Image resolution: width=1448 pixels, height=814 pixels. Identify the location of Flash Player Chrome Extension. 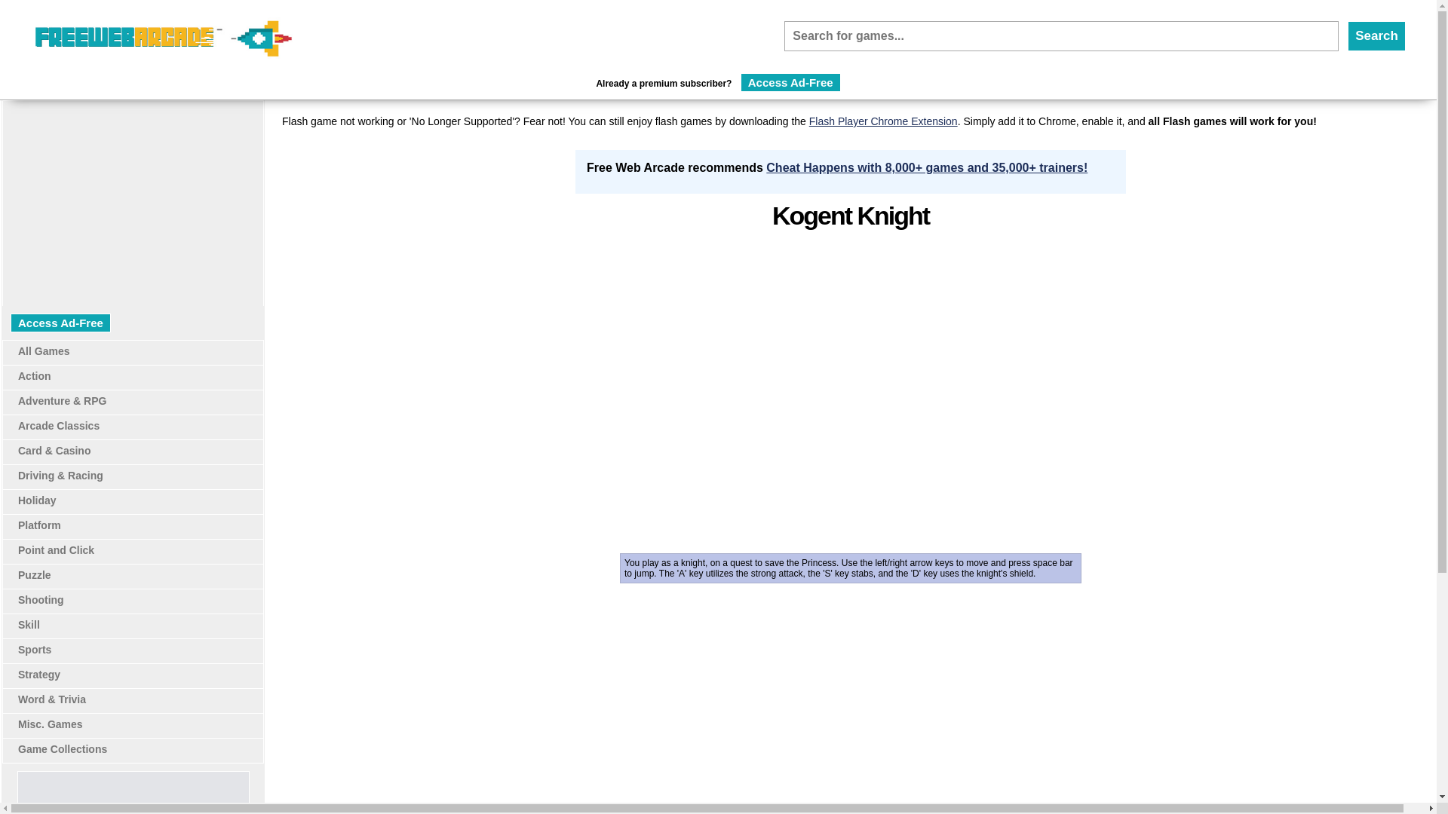
(883, 121).